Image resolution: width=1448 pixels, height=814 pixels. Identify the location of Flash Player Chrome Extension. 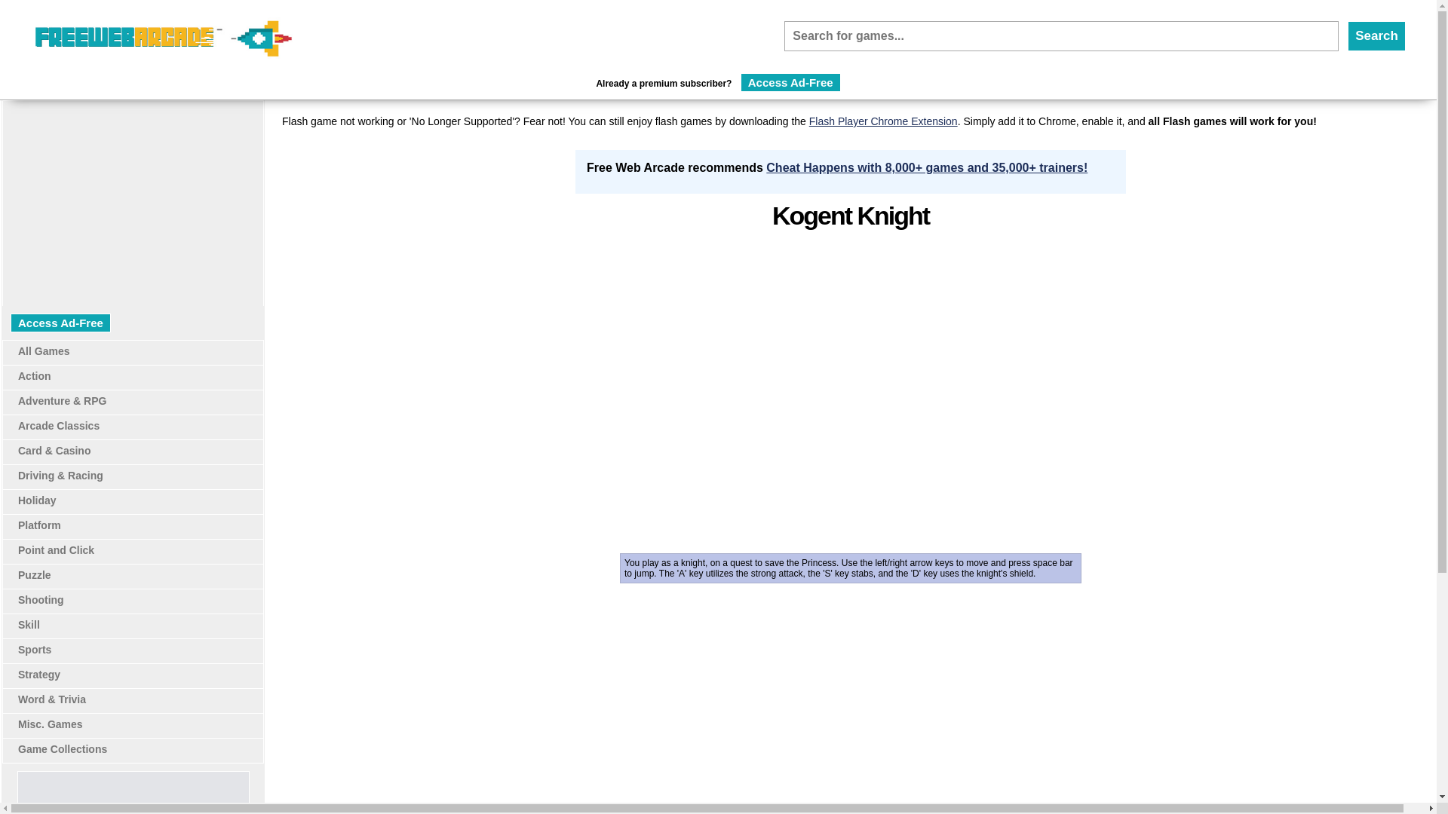
(883, 121).